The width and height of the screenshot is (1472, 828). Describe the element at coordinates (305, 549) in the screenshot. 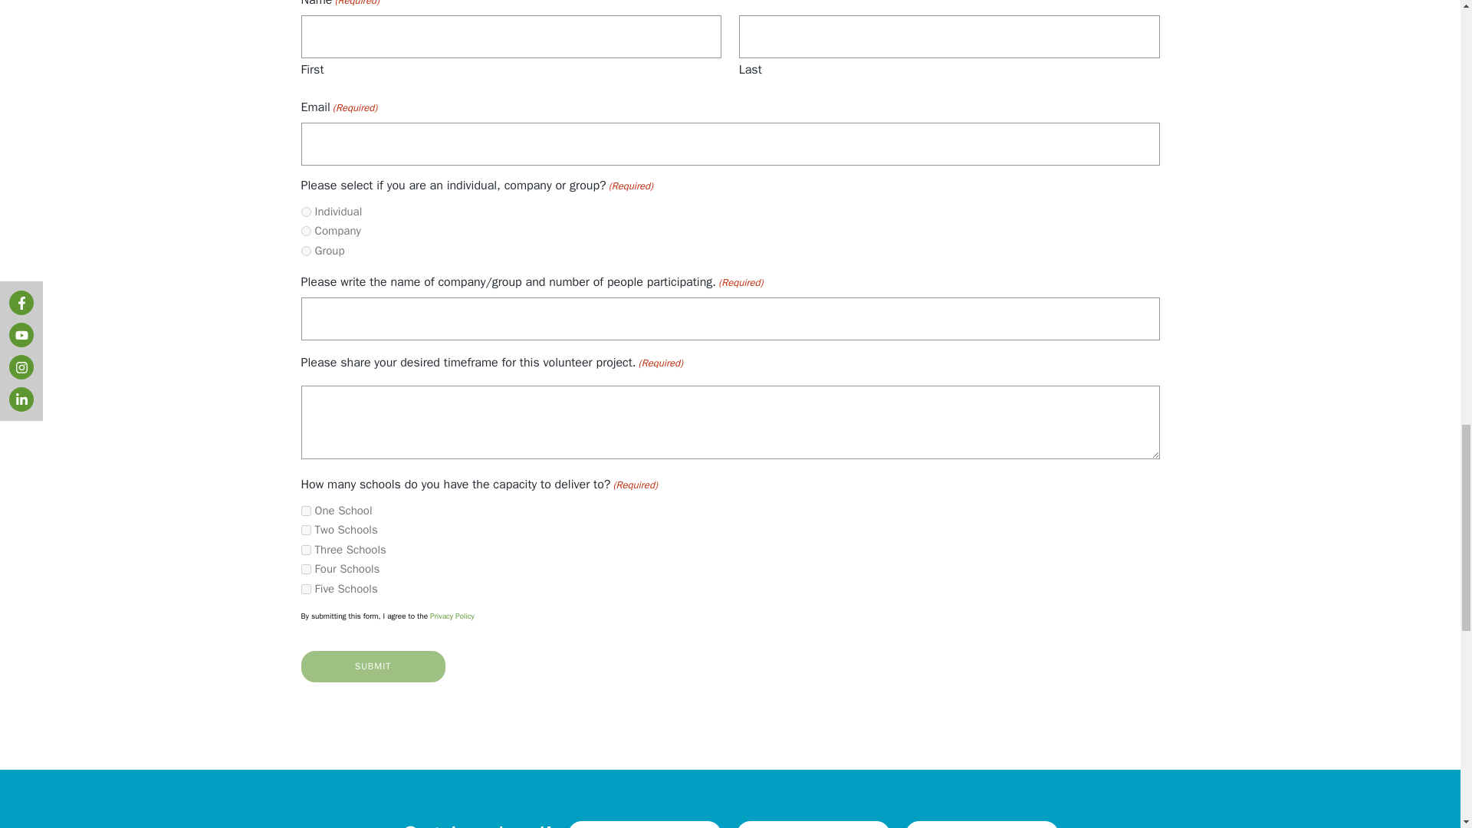

I see `Three Schools` at that location.